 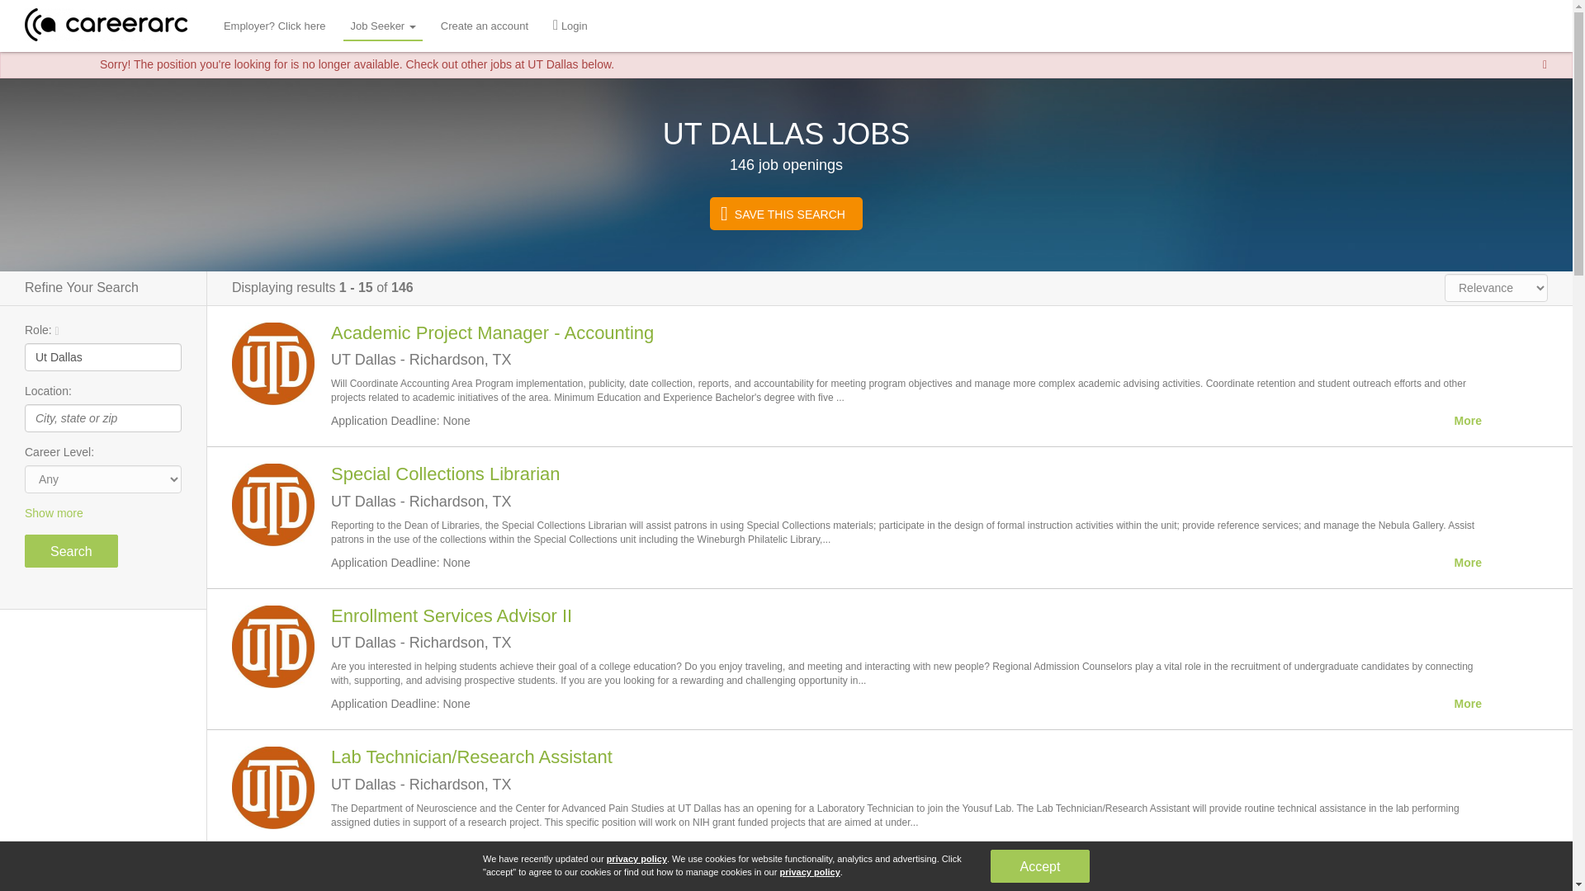 What do you see at coordinates (103, 513) in the screenshot?
I see `Show more` at bounding box center [103, 513].